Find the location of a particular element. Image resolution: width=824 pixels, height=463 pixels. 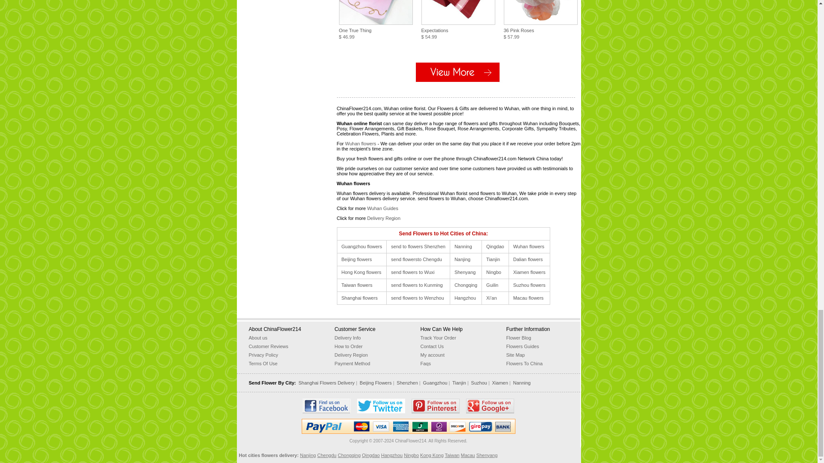

Hangzhou flowers delivery is located at coordinates (391, 455).